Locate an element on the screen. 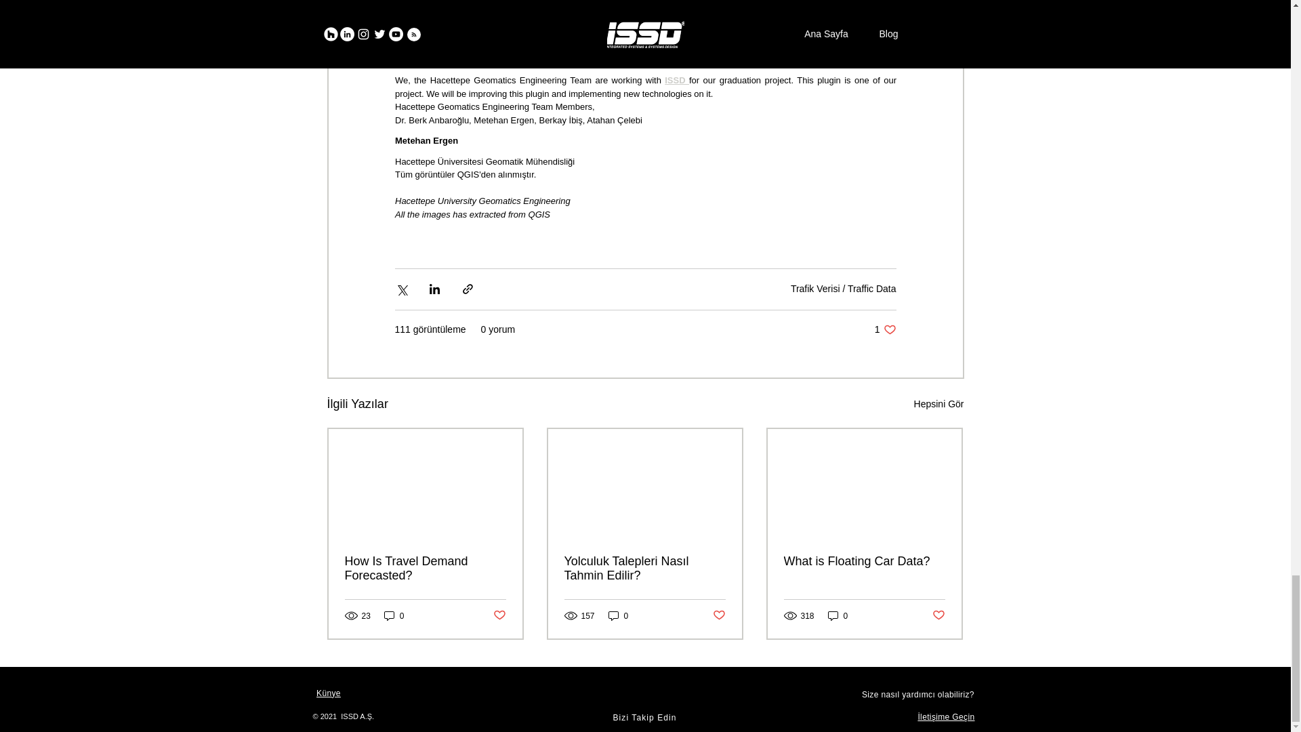 The height and width of the screenshot is (732, 1301). How Is Travel Demand Forecasted? is located at coordinates (425, 568).